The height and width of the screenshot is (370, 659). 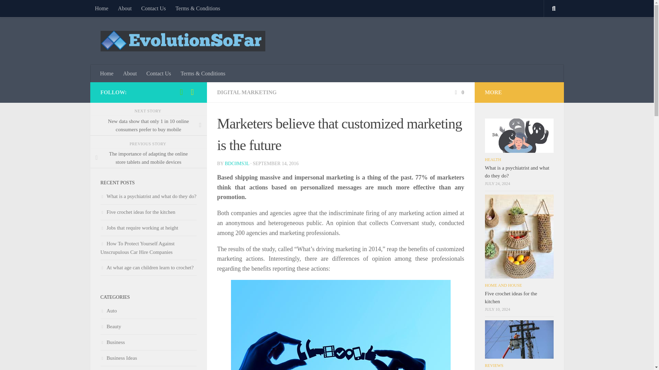 I want to click on 0, so click(x=459, y=92).